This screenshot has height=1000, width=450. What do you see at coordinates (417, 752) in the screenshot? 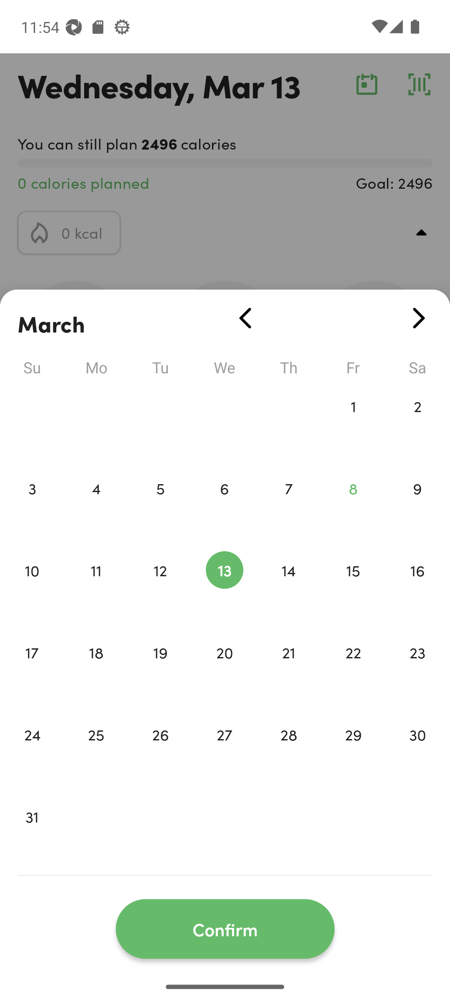
I see `30` at bounding box center [417, 752].